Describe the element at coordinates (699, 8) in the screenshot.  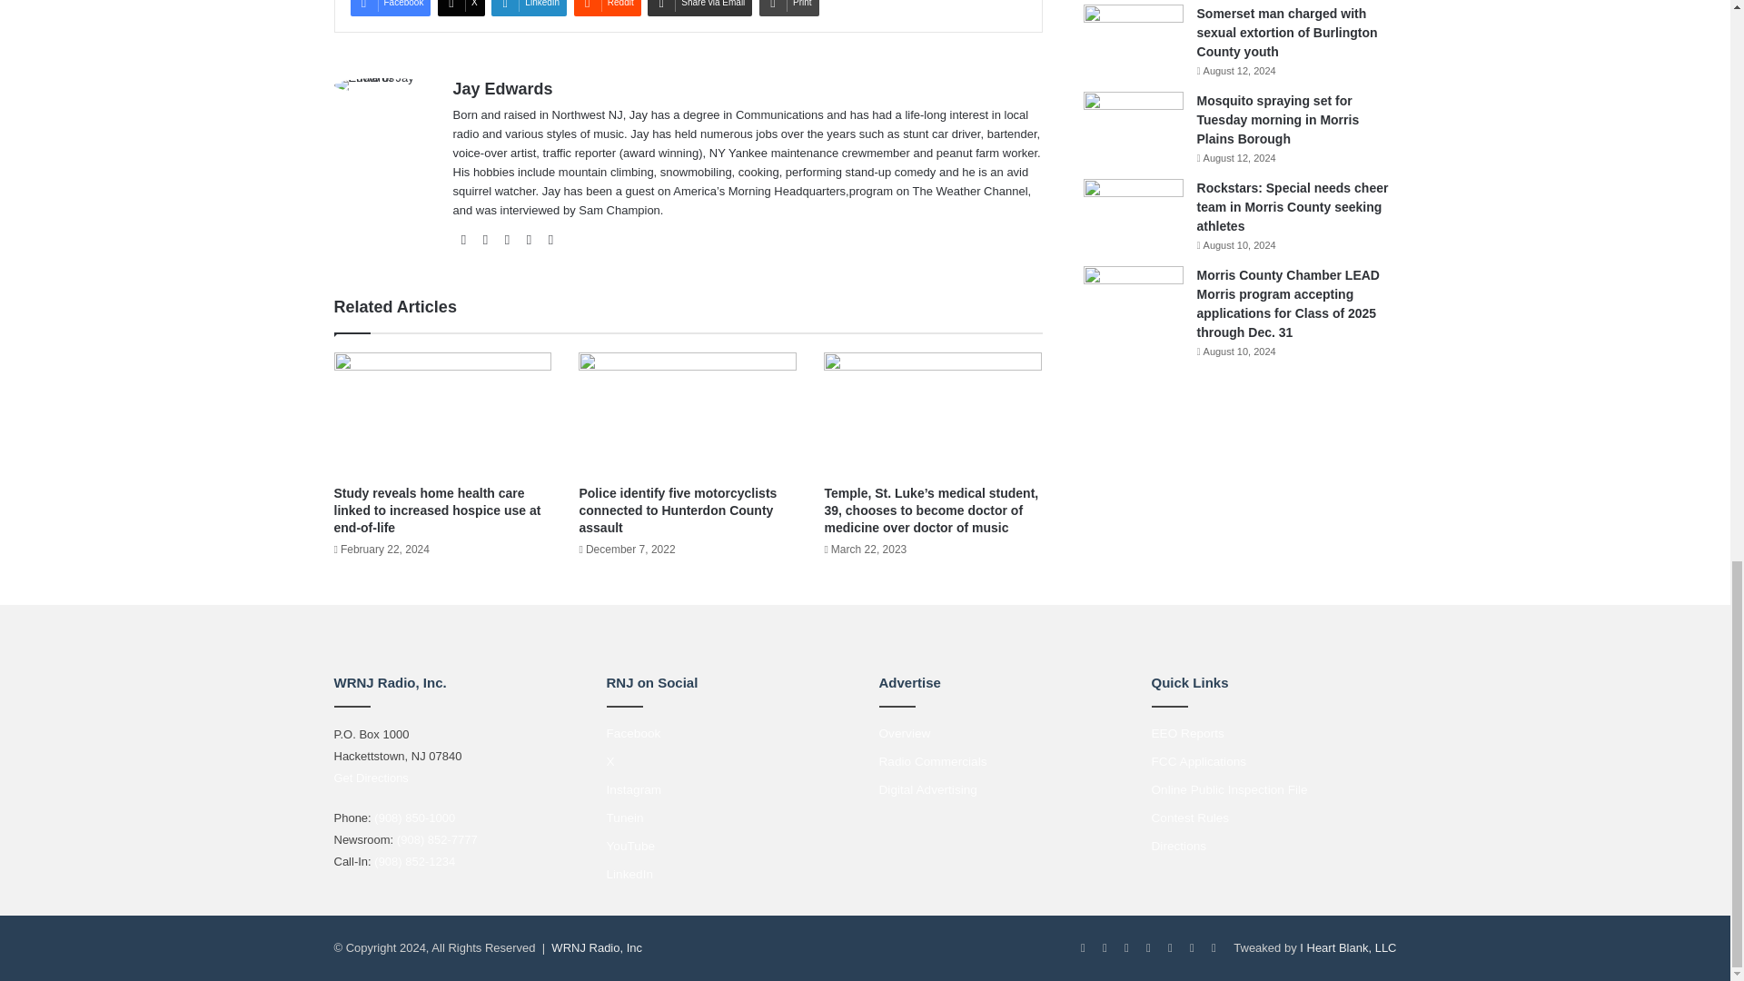
I see `Share via Email` at that location.